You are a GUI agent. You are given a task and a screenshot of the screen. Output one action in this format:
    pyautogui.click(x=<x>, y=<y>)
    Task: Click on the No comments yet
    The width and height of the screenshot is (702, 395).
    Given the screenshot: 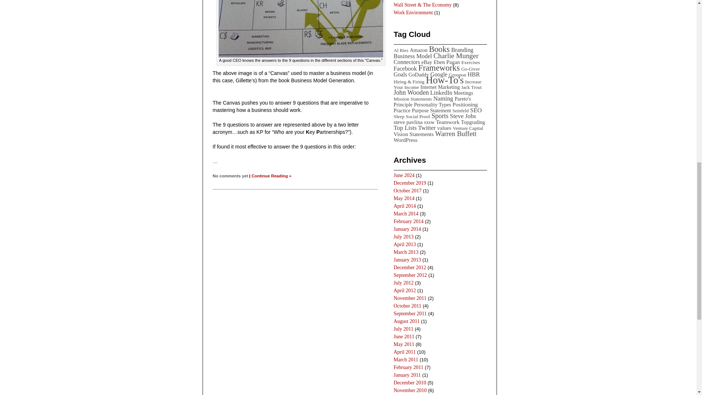 What is the action you would take?
    pyautogui.click(x=230, y=176)
    